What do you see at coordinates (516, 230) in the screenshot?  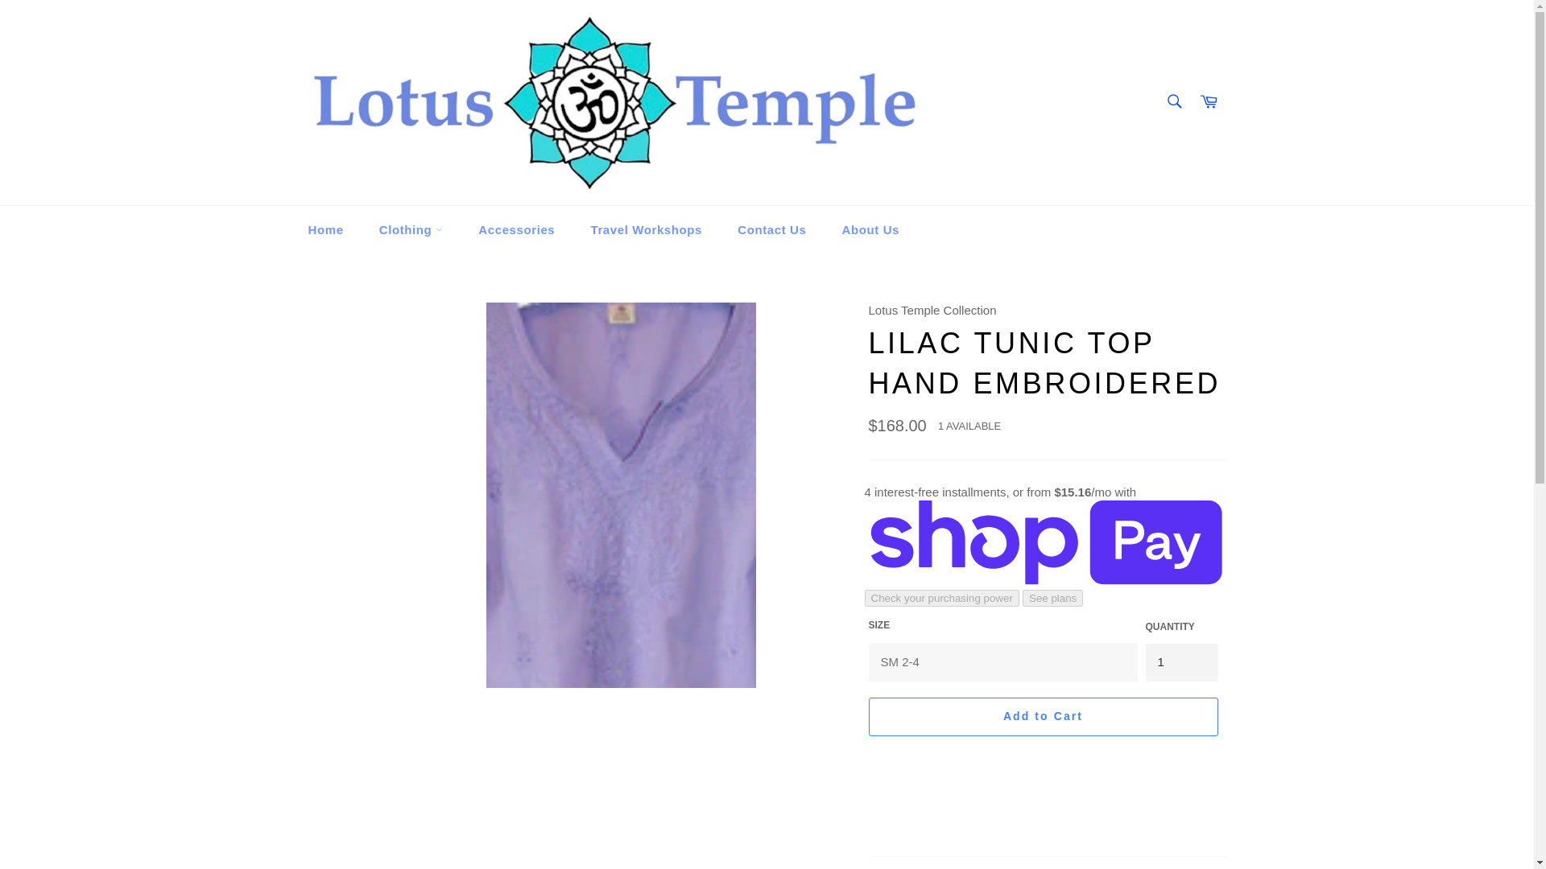 I see `Accessories` at bounding box center [516, 230].